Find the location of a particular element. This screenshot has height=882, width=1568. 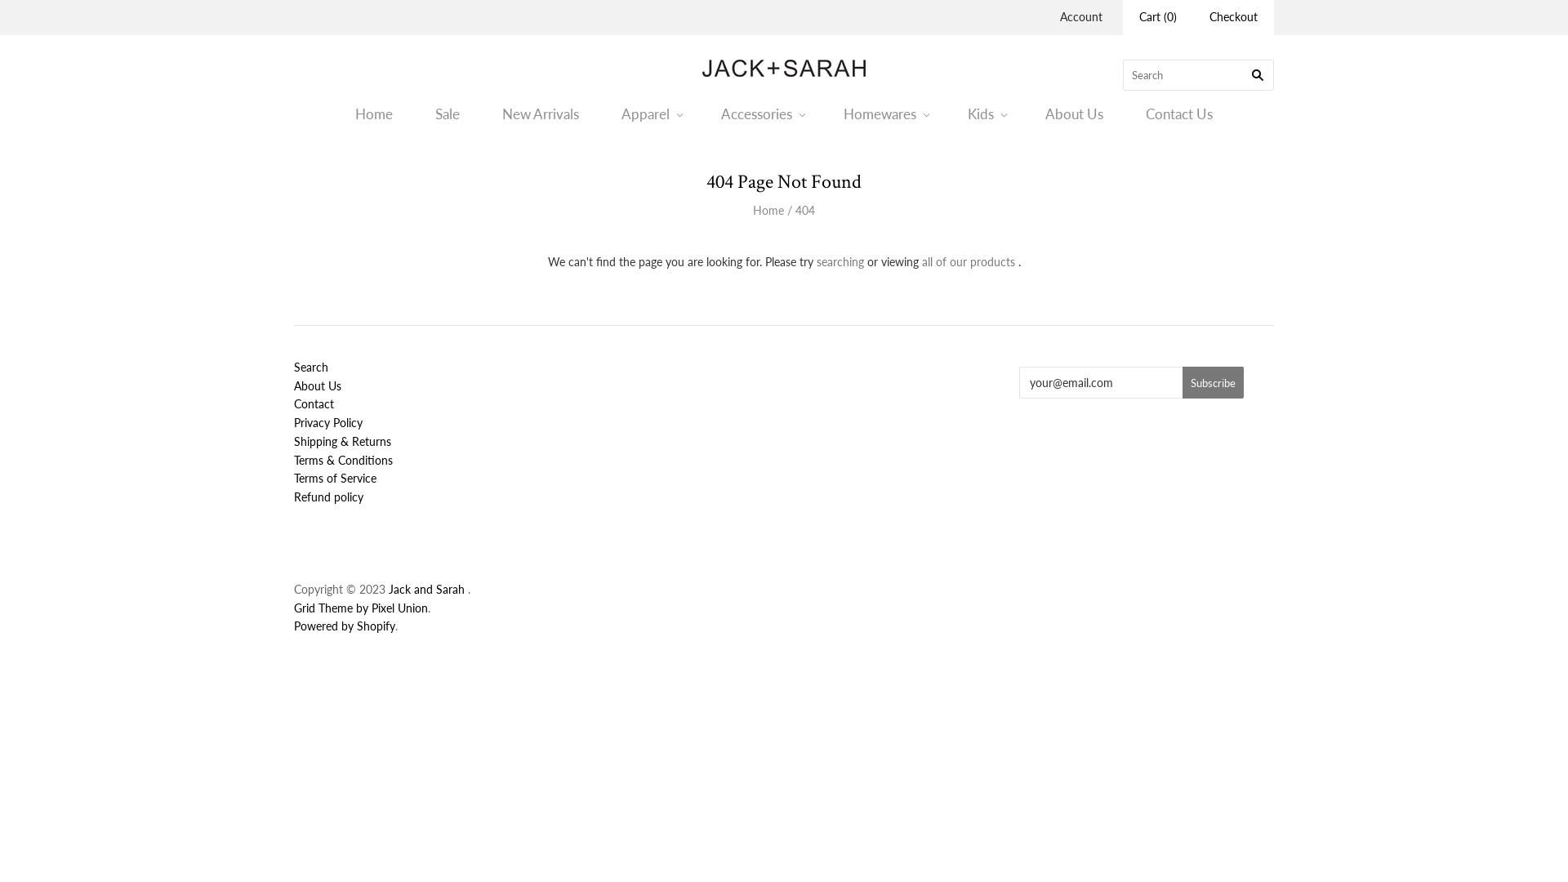

About Us is located at coordinates (318, 385).